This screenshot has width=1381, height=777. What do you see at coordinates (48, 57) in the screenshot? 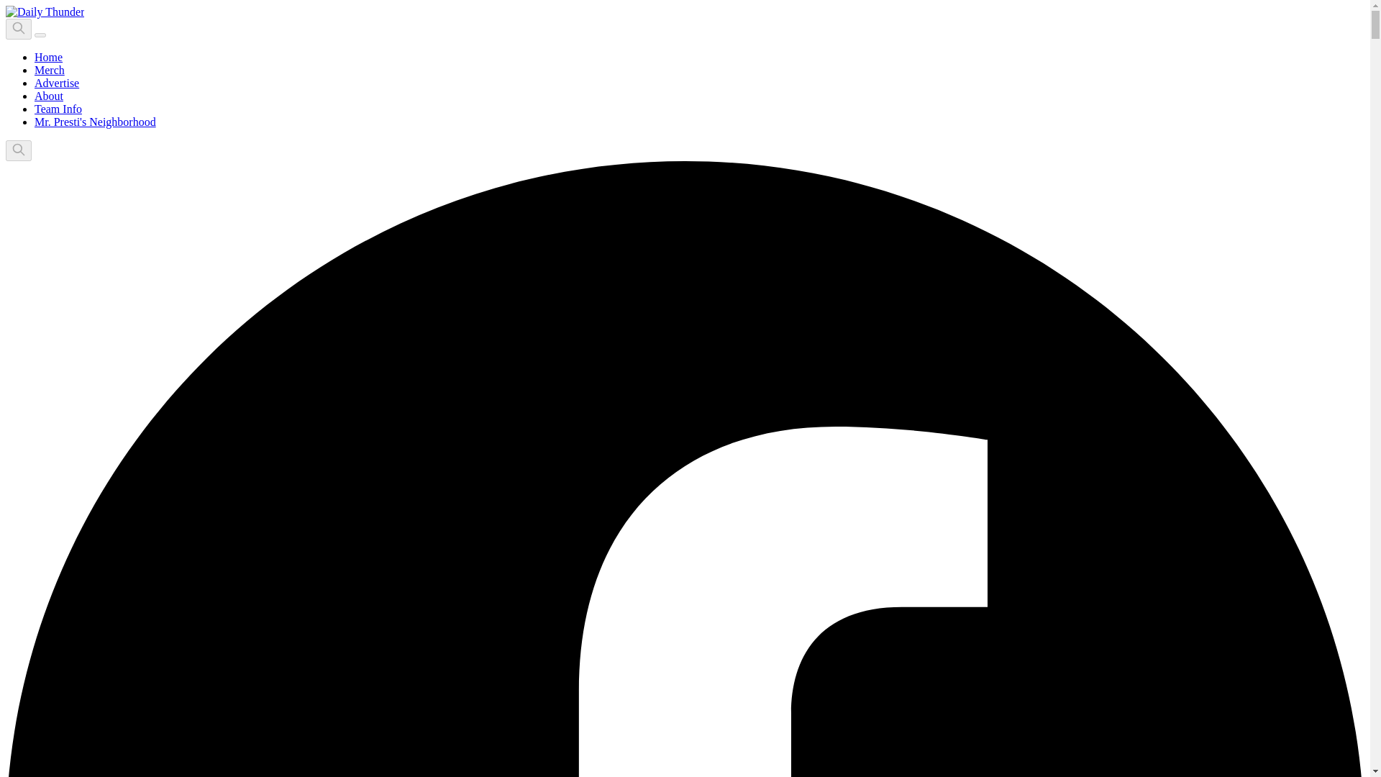
I see `Home` at bounding box center [48, 57].